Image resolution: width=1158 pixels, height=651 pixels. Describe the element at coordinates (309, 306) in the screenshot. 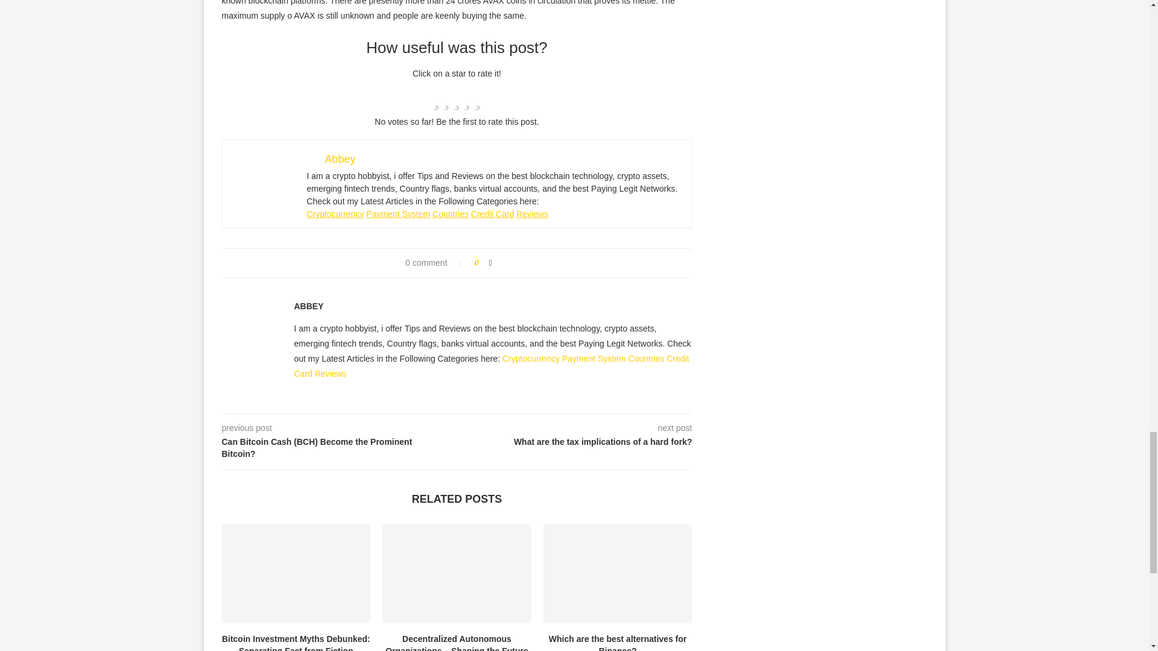

I see `Author Abbey` at that location.